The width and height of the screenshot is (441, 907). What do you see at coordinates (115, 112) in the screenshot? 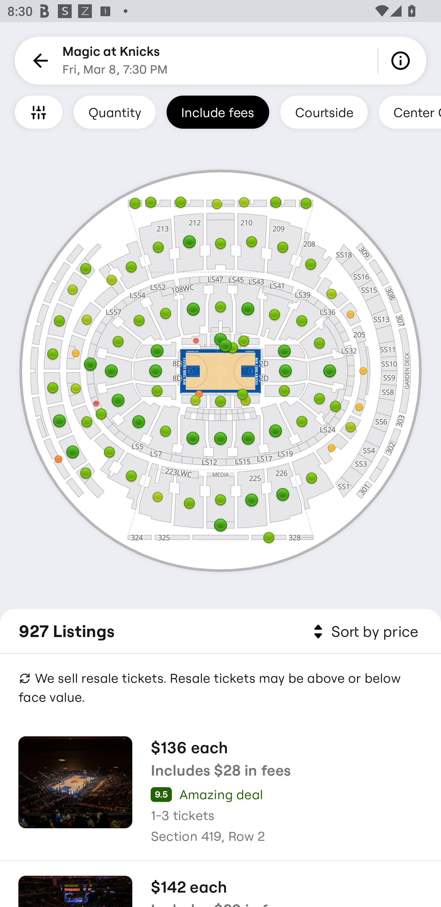
I see `Quantity` at bounding box center [115, 112].